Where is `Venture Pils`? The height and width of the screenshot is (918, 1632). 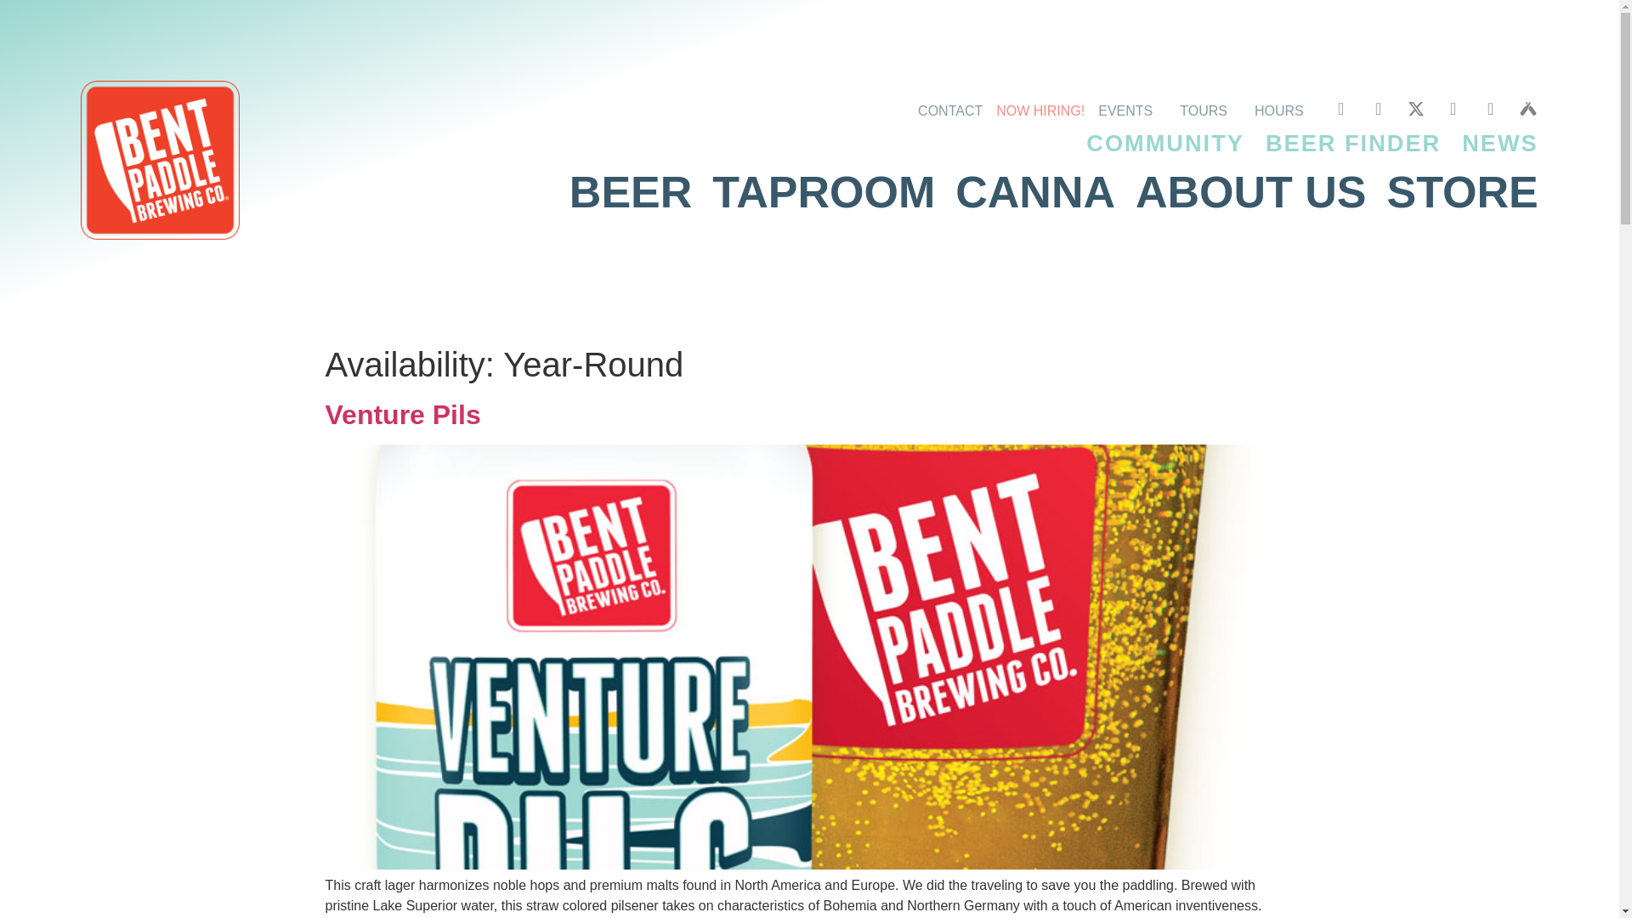
Venture Pils is located at coordinates (402, 415).